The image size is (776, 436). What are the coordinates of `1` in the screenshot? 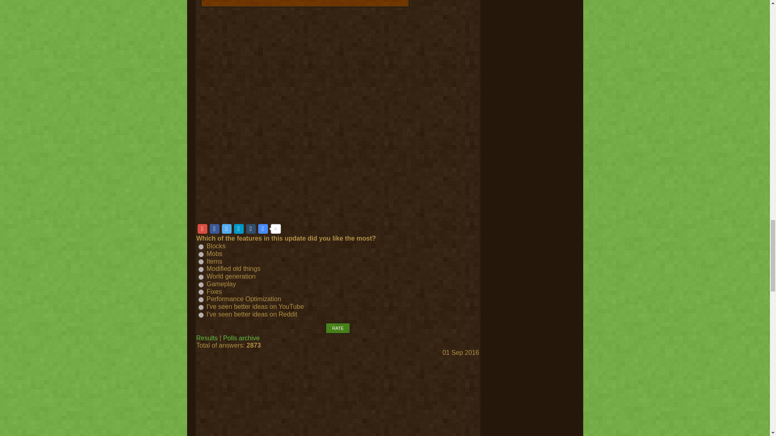 It's located at (200, 246).